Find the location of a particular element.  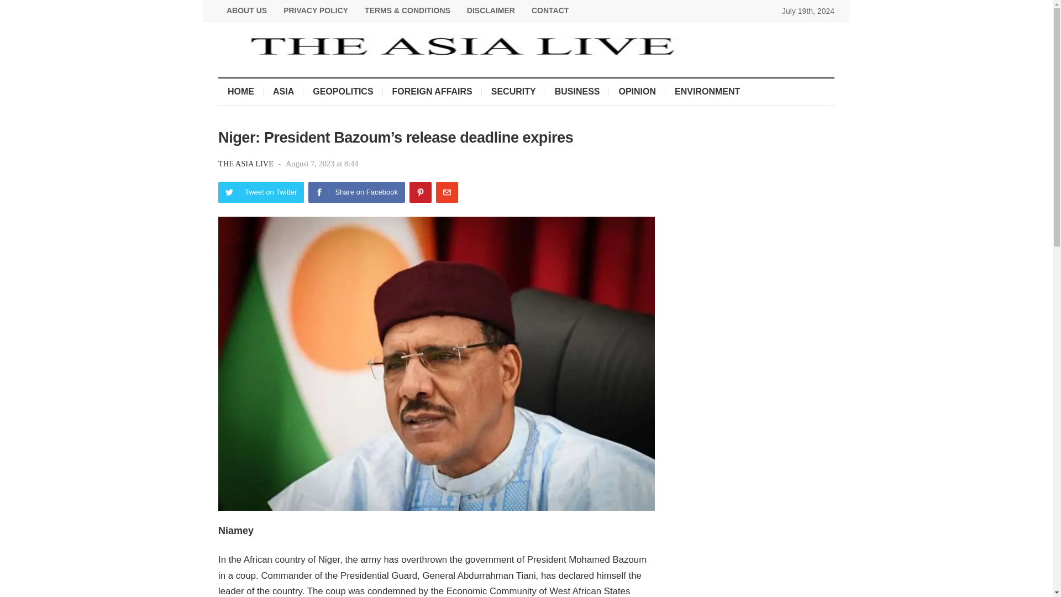

FOREIGN AFFAIRS is located at coordinates (432, 92).